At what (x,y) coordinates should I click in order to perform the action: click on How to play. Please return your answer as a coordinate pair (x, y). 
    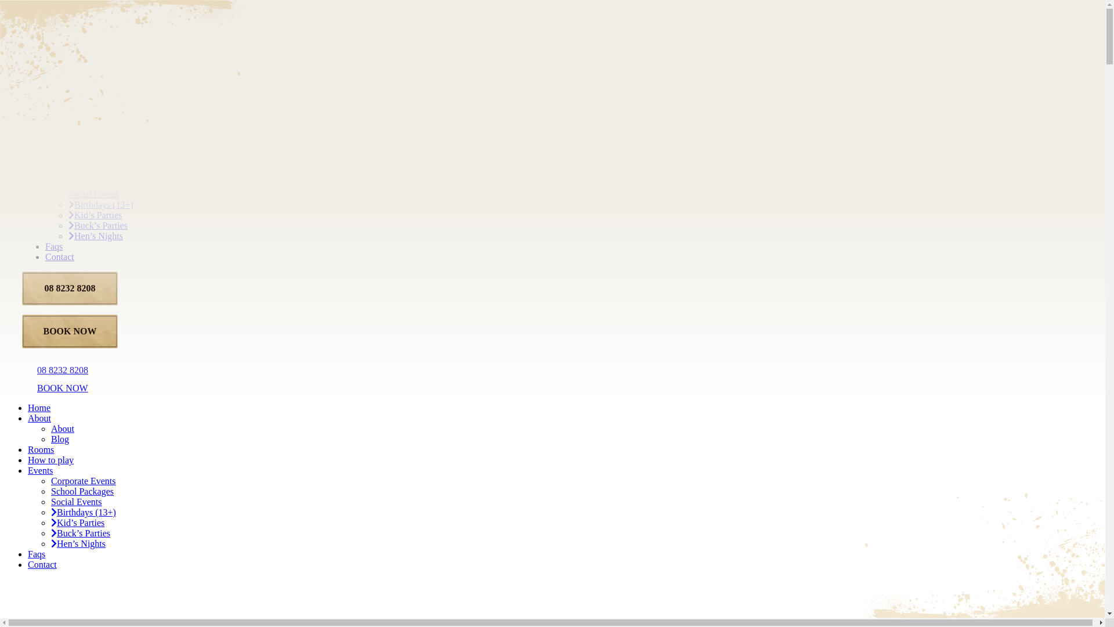
    Looking at the image, I should click on (51, 460).